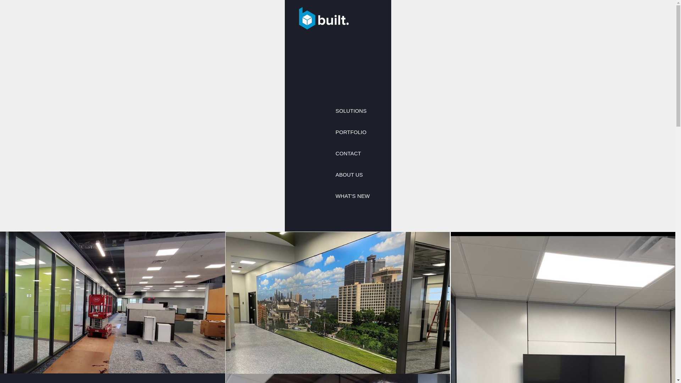 The height and width of the screenshot is (383, 681). I want to click on PORTFOLIO, so click(352, 132).